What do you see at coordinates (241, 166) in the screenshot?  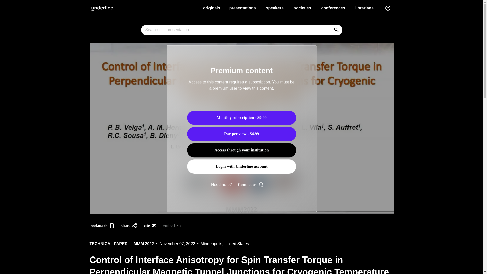 I see `Login with Underline account` at bounding box center [241, 166].